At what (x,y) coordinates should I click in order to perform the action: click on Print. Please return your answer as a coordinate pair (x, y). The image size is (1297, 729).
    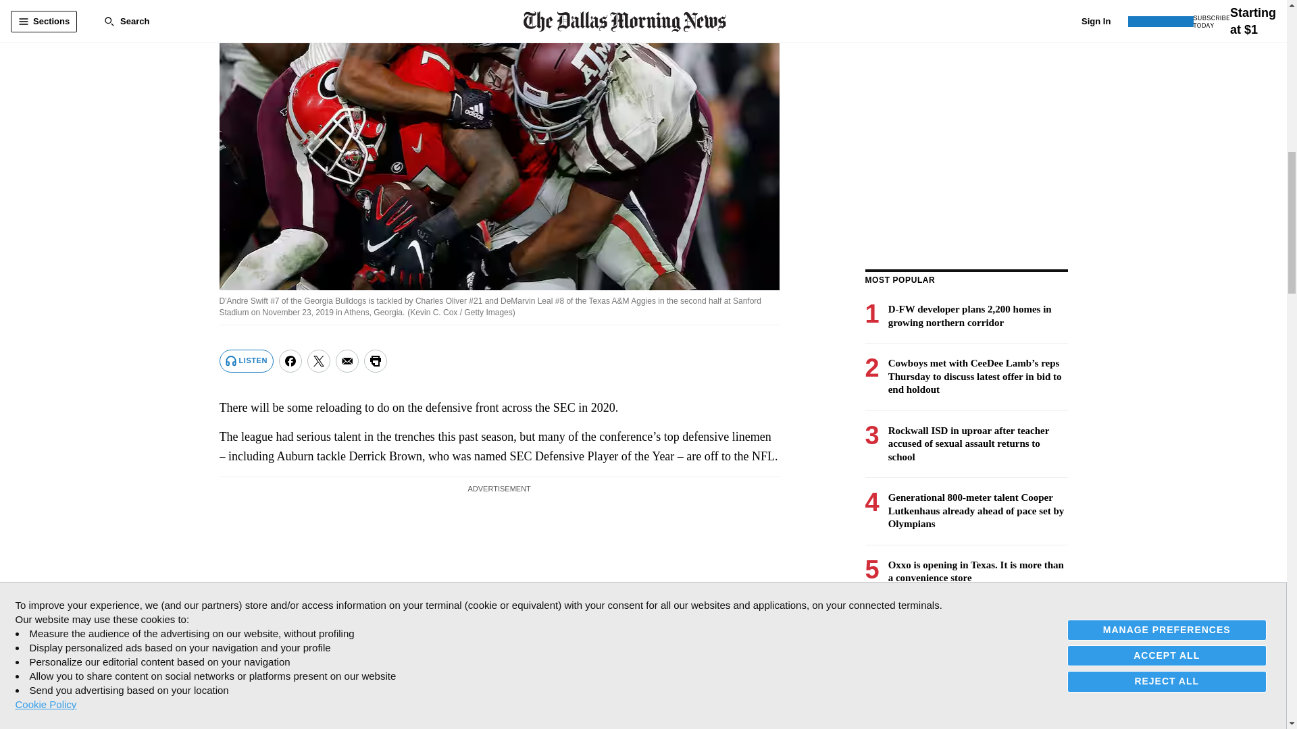
    Looking at the image, I should click on (376, 360).